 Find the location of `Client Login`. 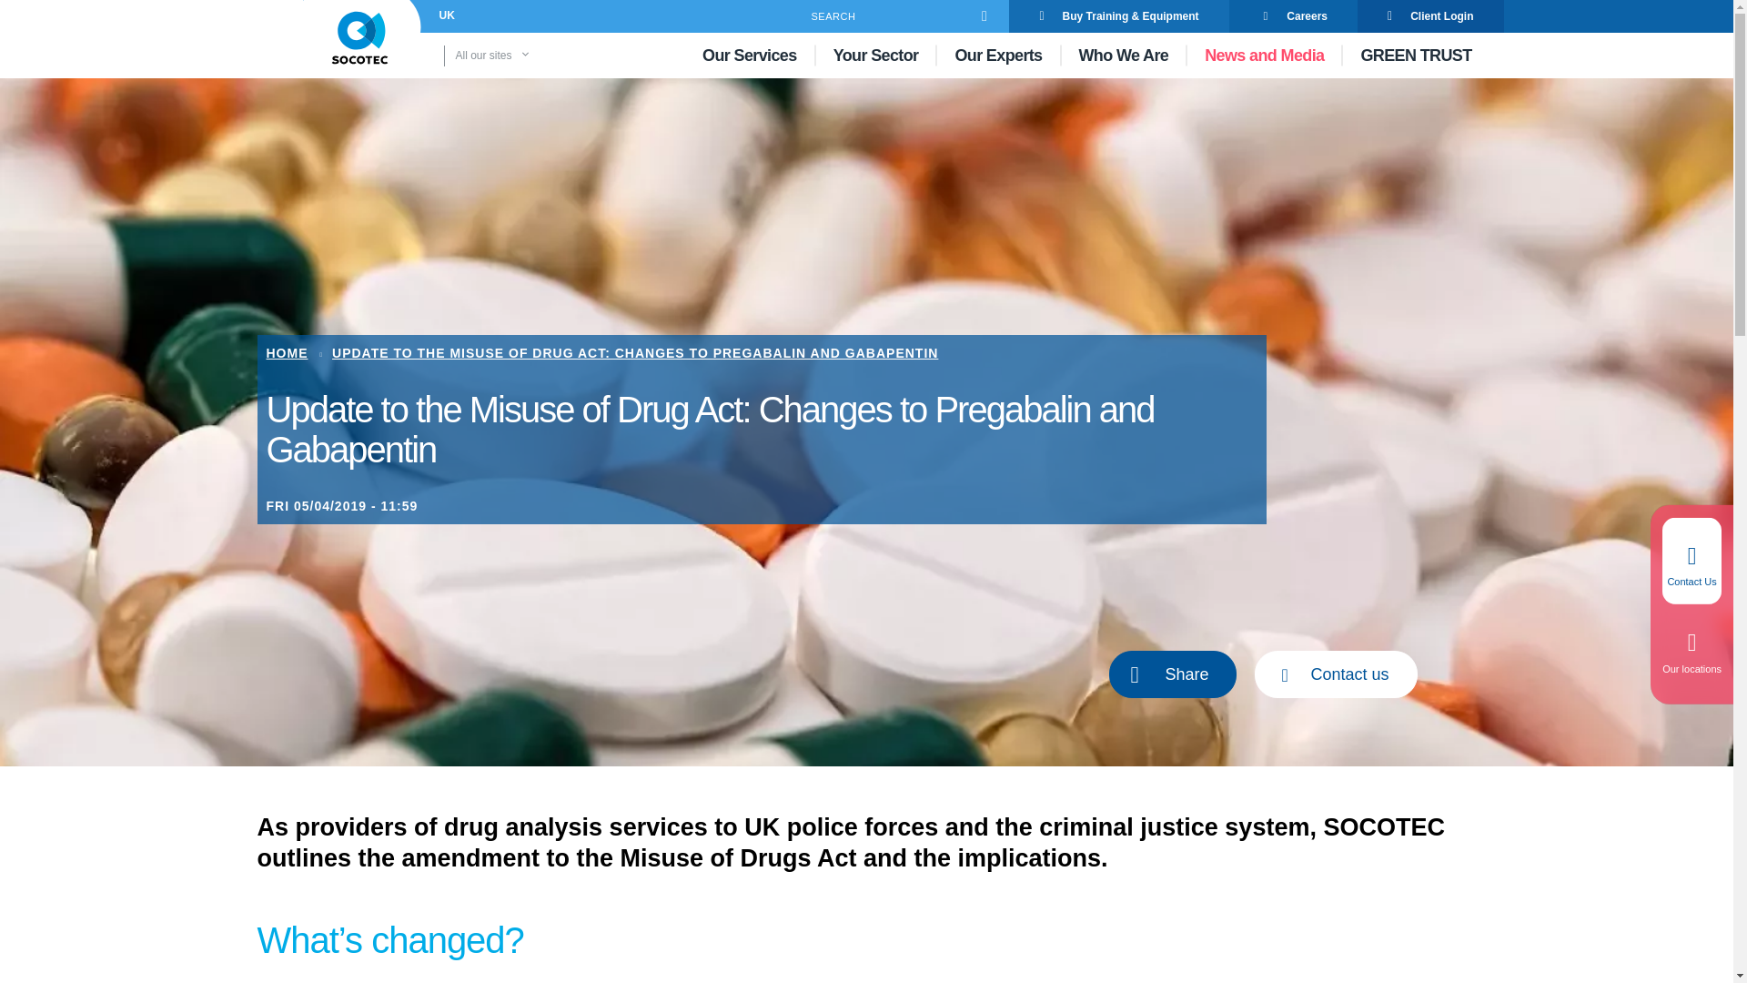

Client Login is located at coordinates (1429, 16).